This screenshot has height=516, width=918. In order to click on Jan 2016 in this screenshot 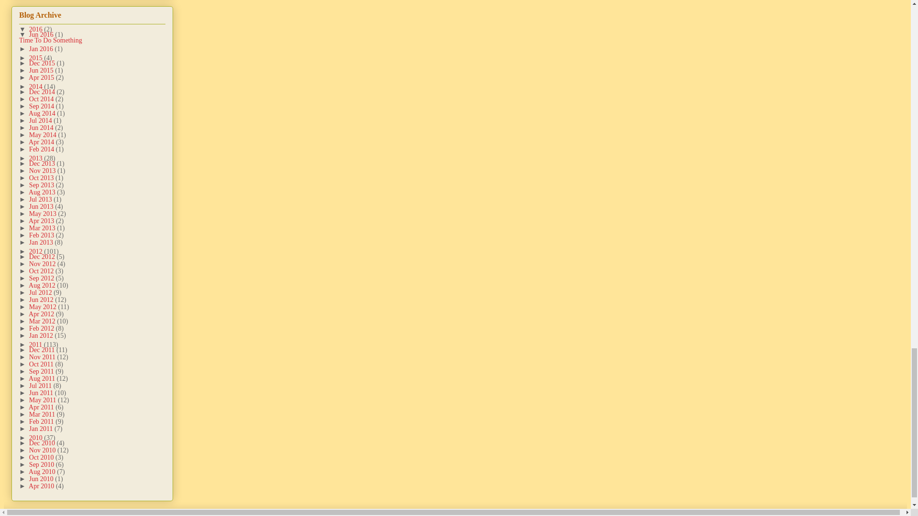, I will do `click(42, 49)`.